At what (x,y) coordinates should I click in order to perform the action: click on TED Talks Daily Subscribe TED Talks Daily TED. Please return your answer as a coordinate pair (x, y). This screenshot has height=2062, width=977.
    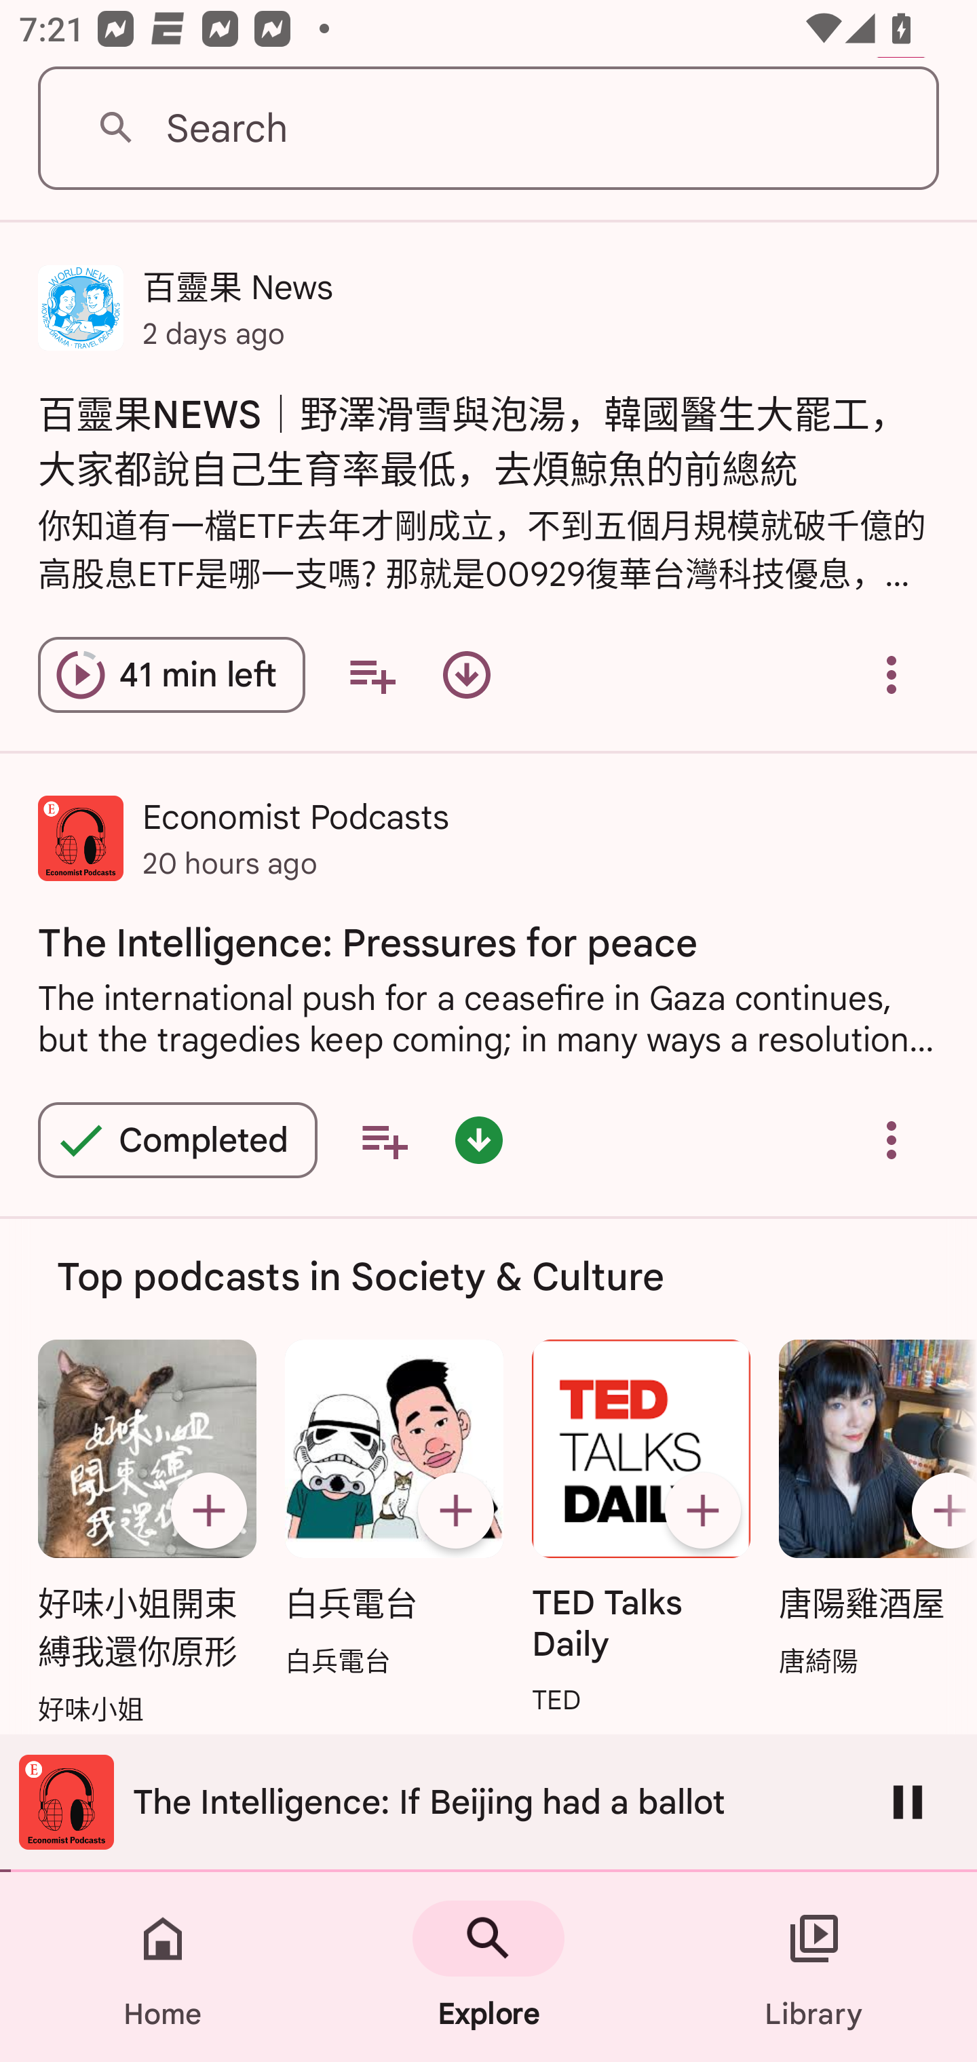
    Looking at the image, I should click on (641, 1530).